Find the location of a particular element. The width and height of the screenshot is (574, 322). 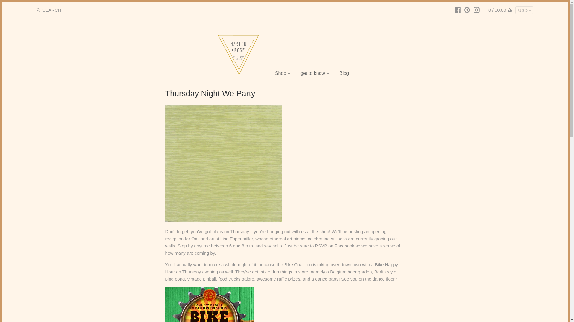

FACEBOOK is located at coordinates (457, 10).